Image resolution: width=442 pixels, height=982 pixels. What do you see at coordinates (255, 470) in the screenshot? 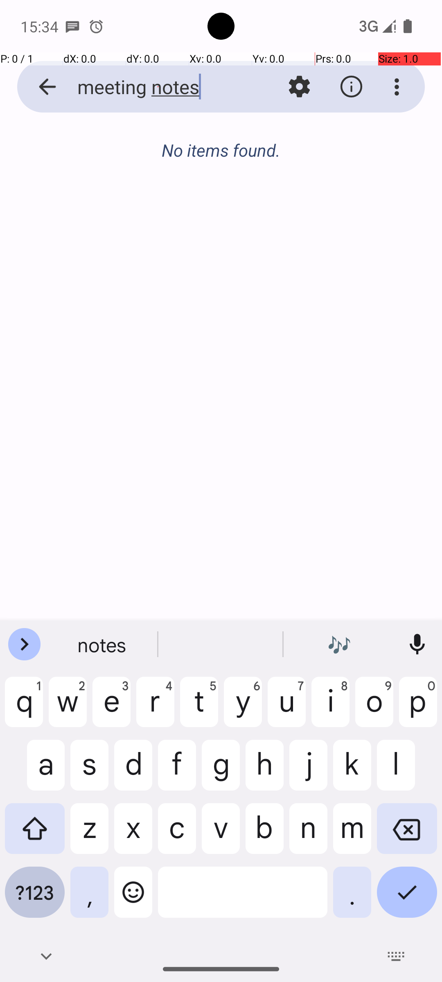
I see `+15705921269` at bounding box center [255, 470].